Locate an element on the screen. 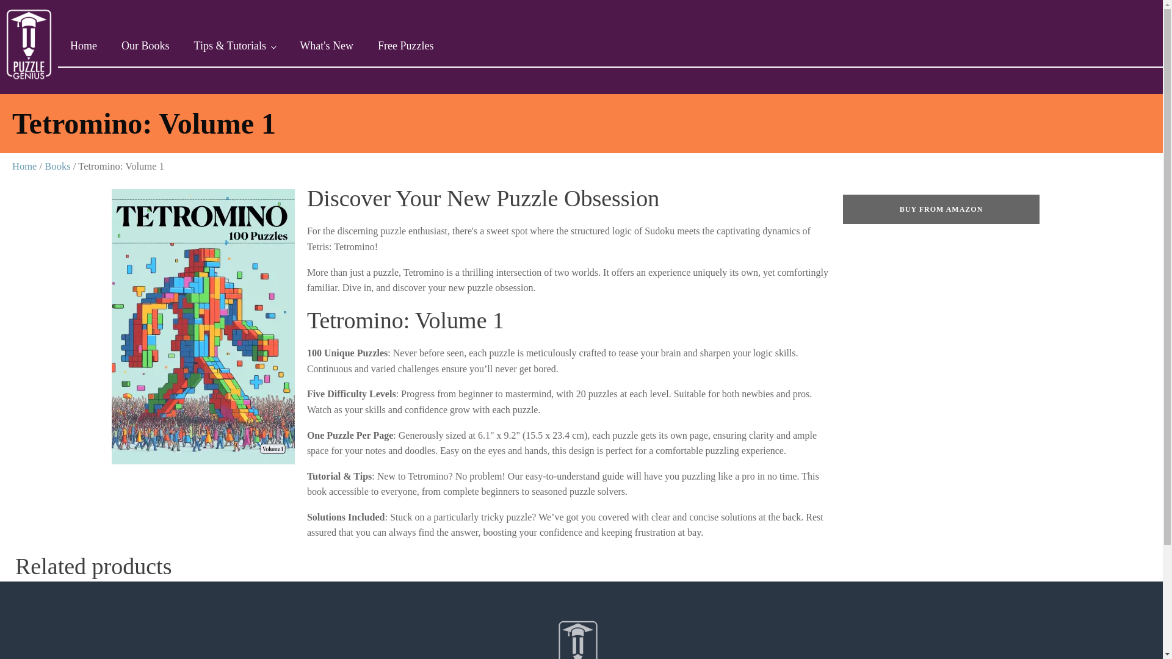  Home is located at coordinates (24, 166).